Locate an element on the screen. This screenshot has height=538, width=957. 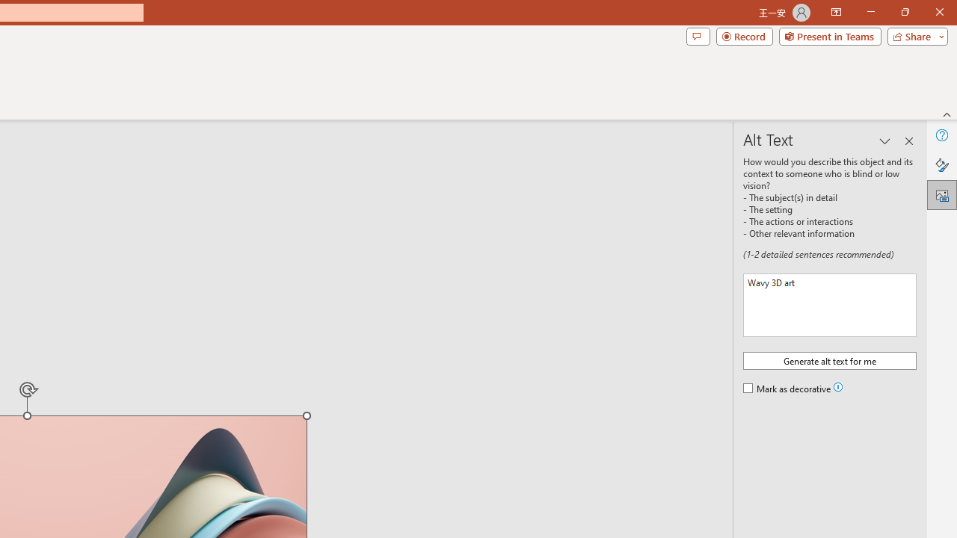
Format Picture is located at coordinates (942, 164).